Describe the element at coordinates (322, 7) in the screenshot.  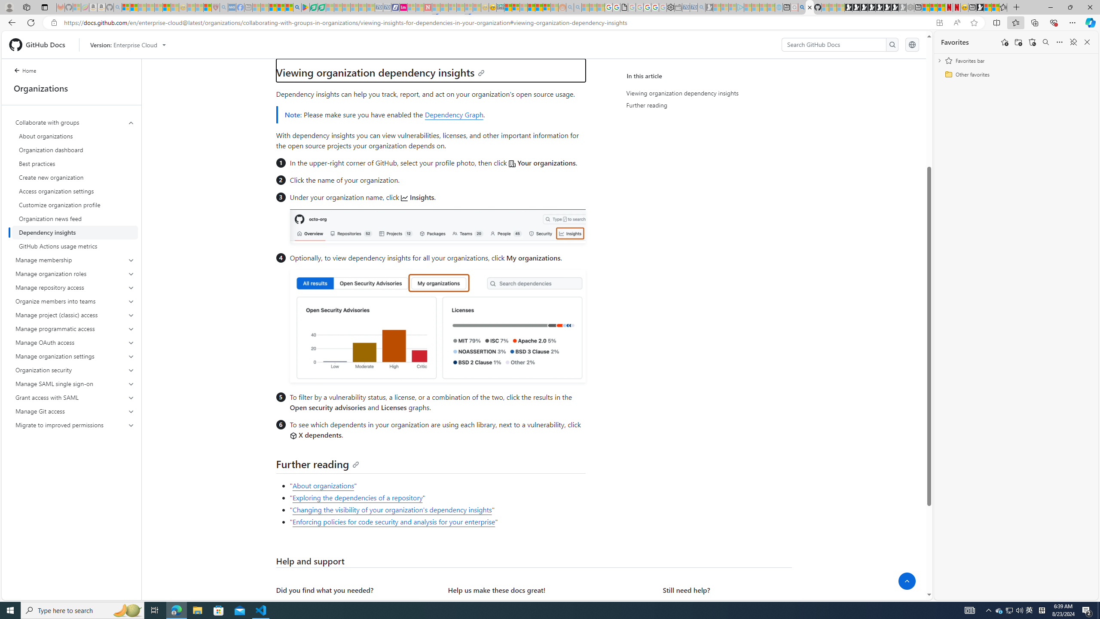
I see `Microsoft Word - consumer-privacy address update 2.2021` at that location.